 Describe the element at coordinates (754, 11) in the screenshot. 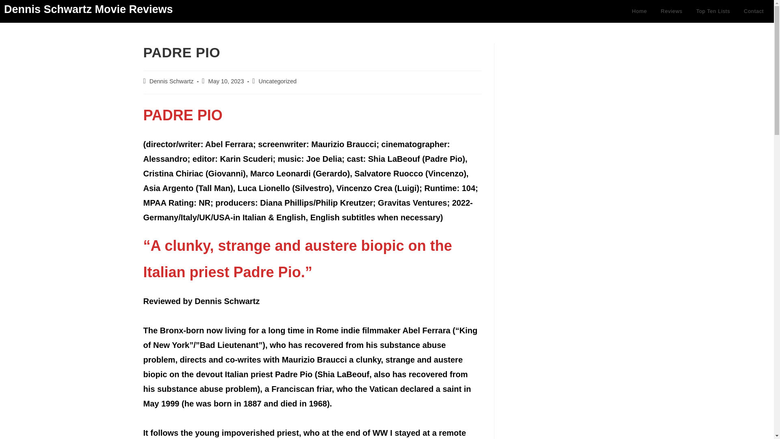

I see `Contact` at that location.